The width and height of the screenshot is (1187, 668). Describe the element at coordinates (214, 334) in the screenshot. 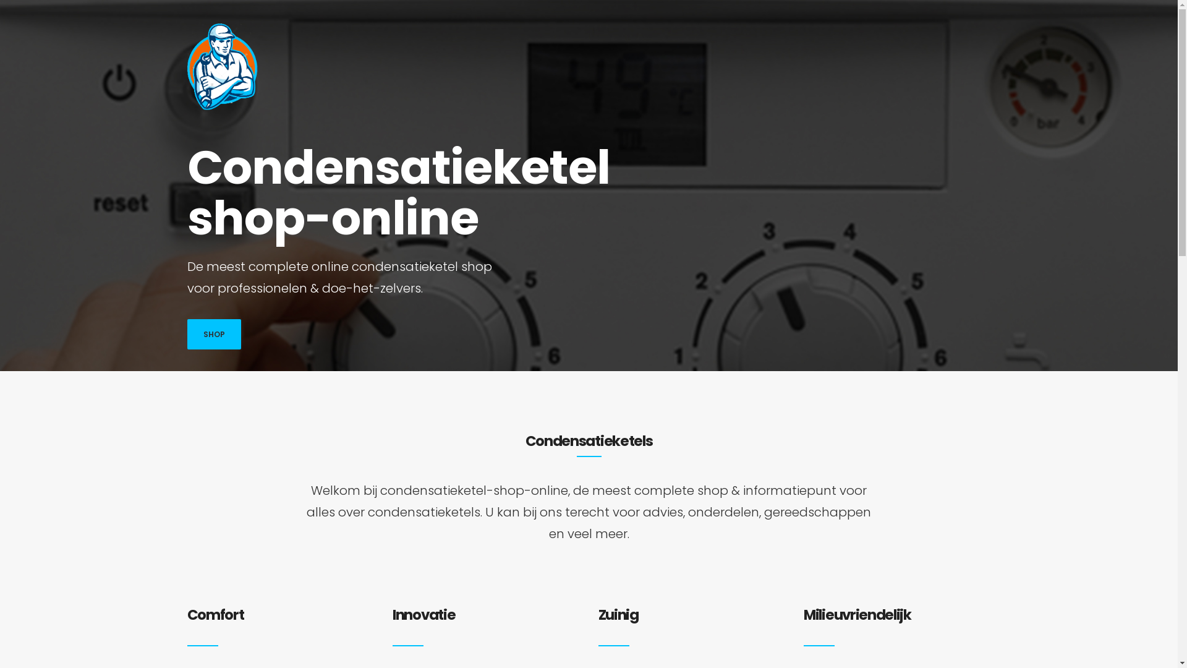

I see `SHOP` at that location.